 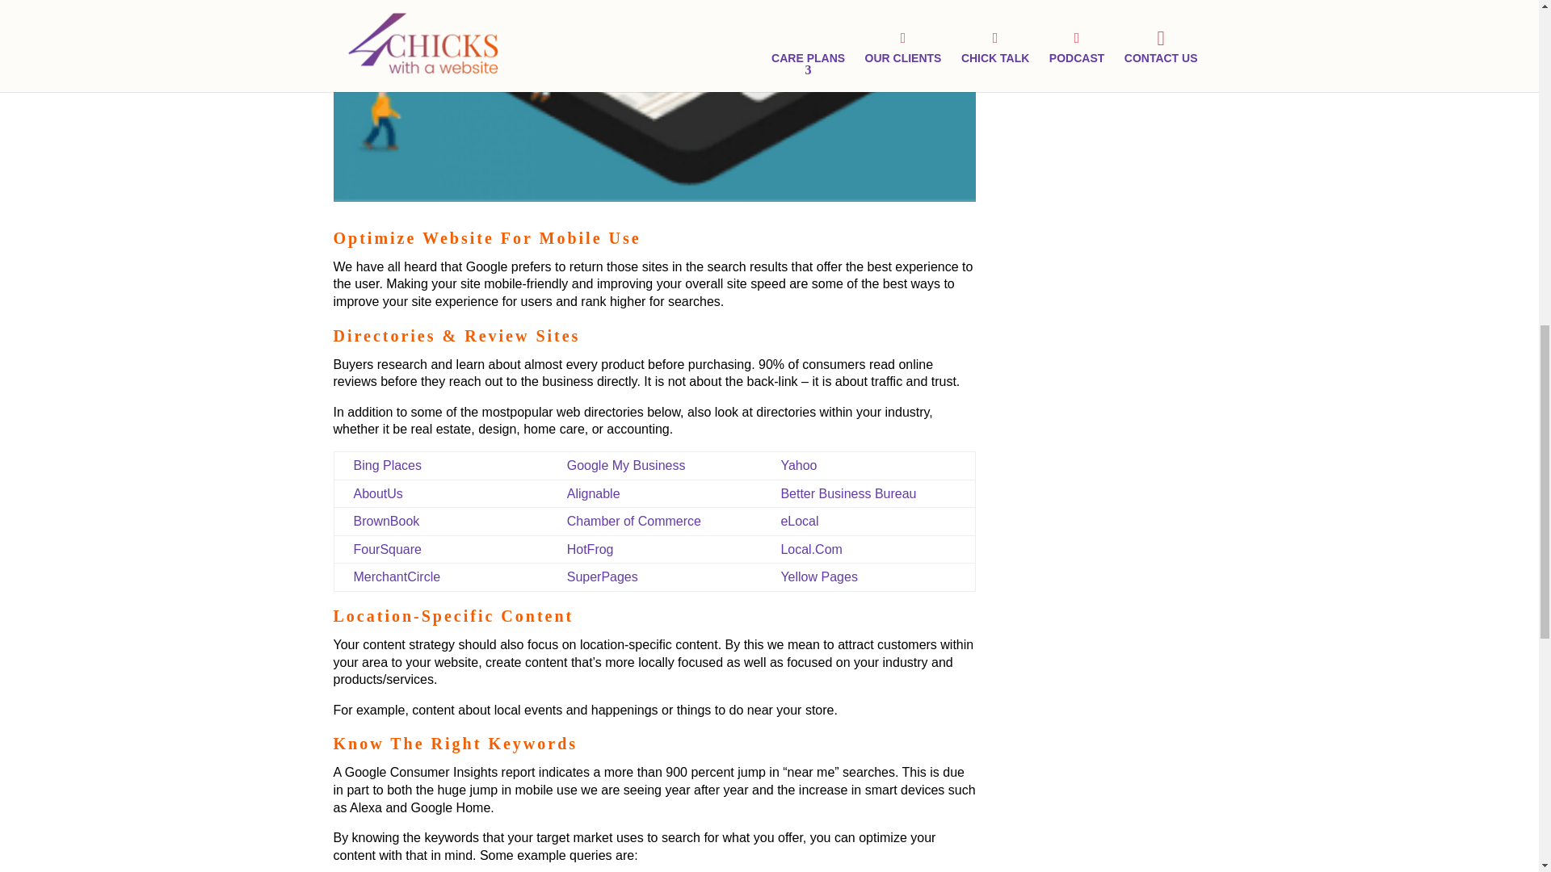 I want to click on MerchantCircle, so click(x=397, y=576).